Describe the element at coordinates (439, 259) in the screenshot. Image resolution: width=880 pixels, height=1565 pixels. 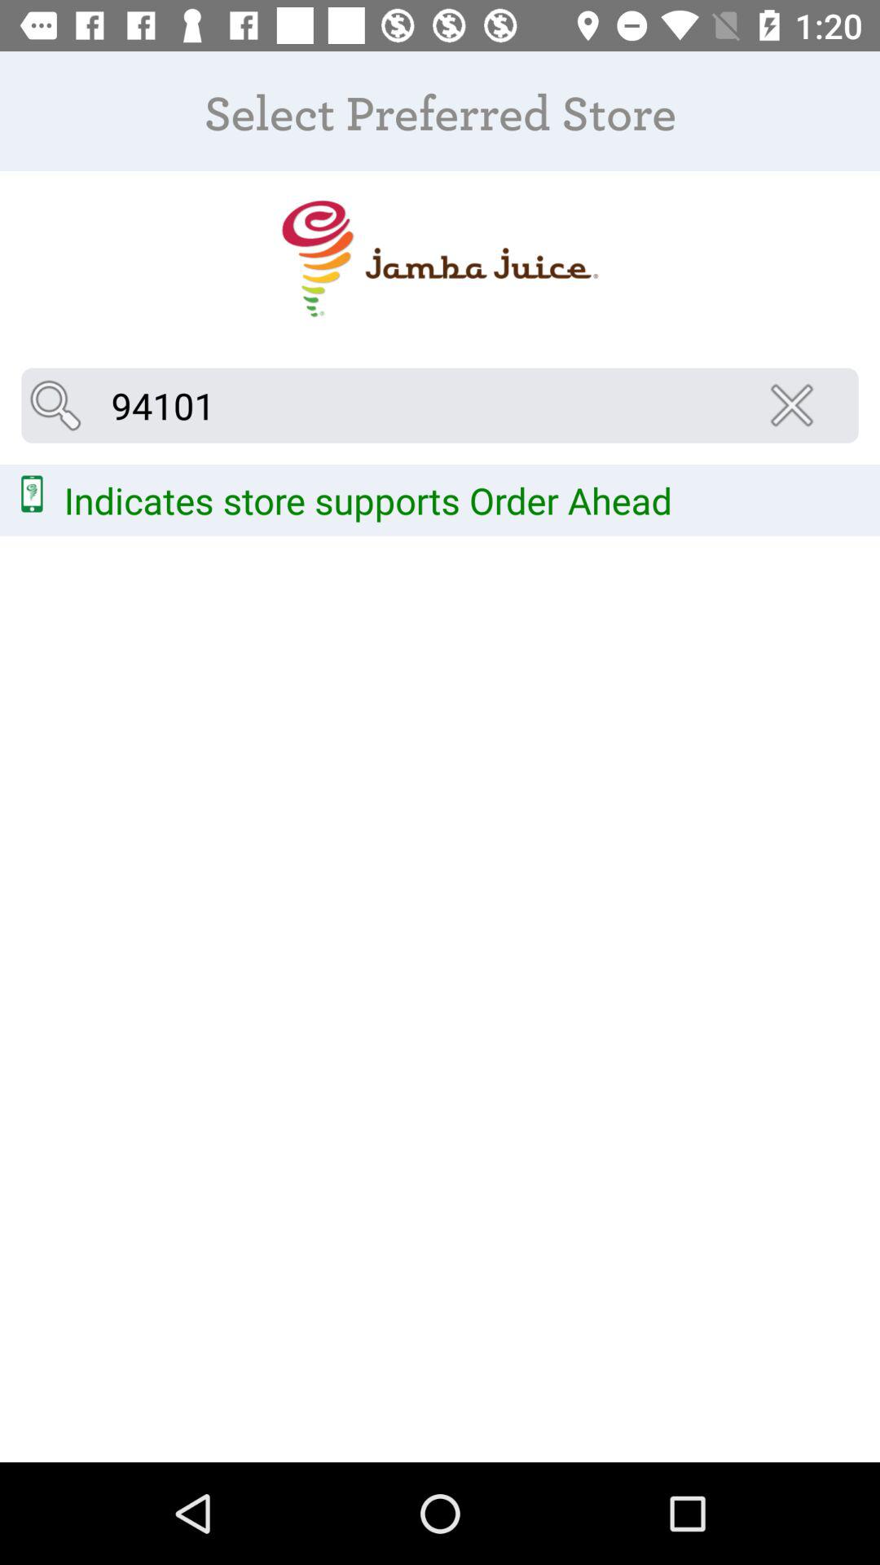
I see `tap item above 94101 icon` at that location.